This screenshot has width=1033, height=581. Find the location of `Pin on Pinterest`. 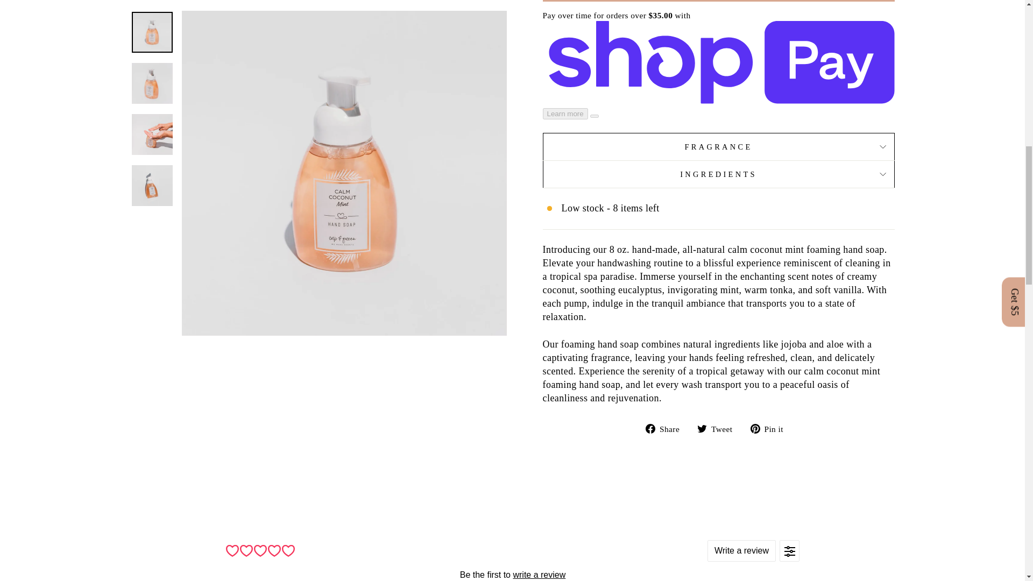

Pin on Pinterest is located at coordinates (770, 428).